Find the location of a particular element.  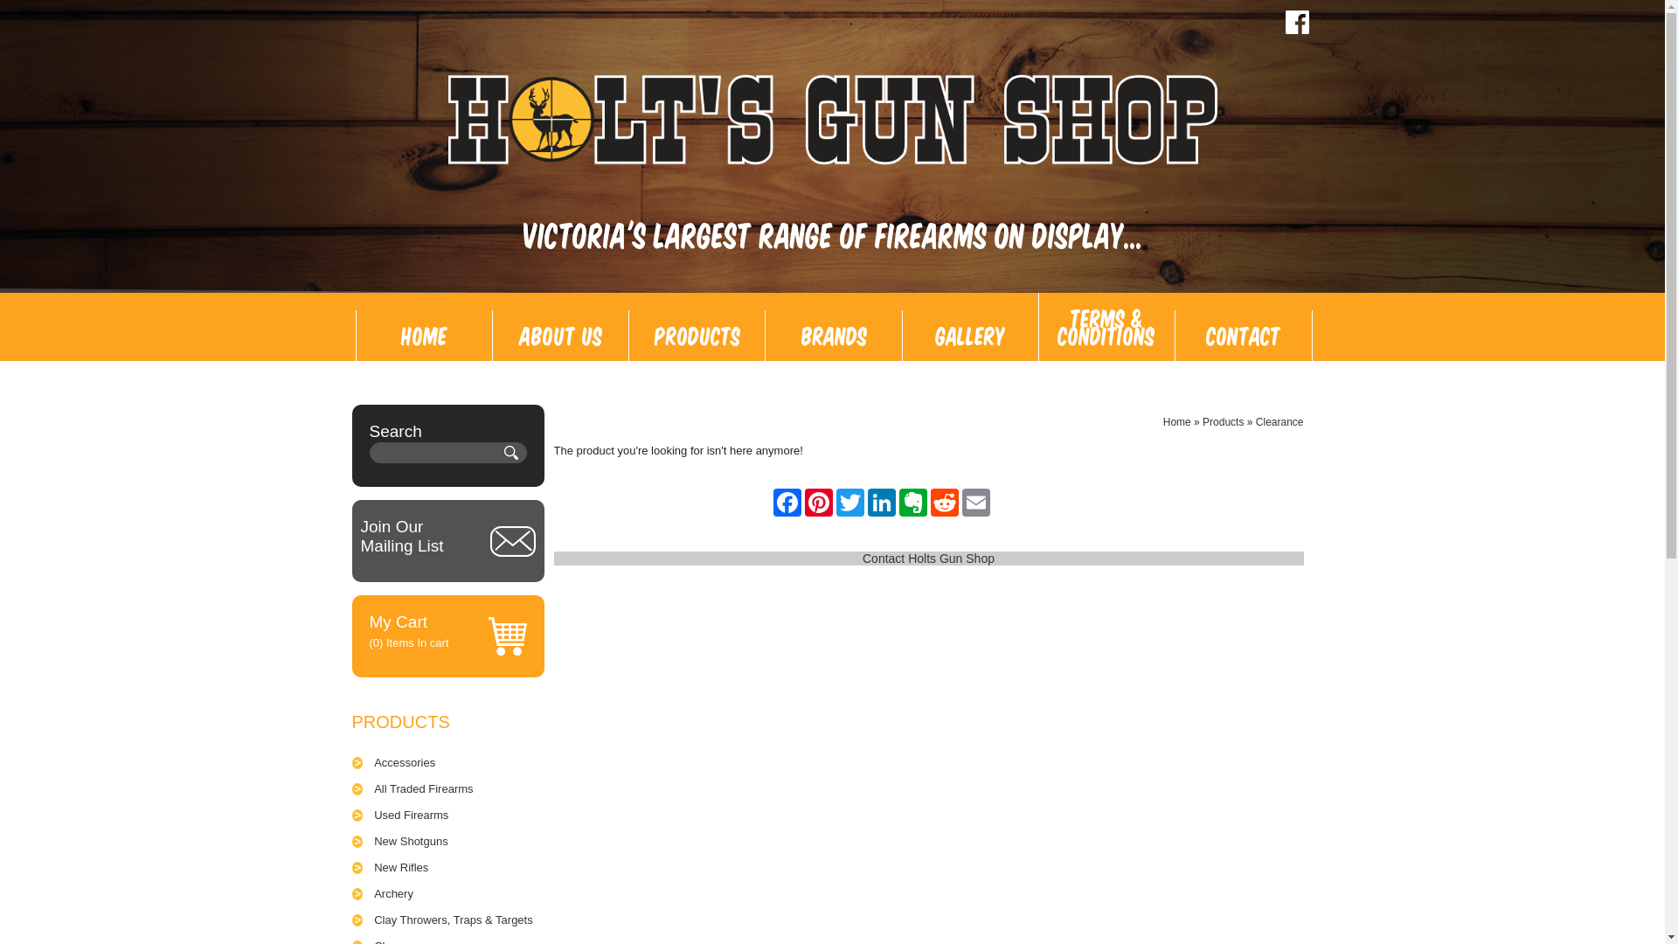

Home is located at coordinates (1177, 422).